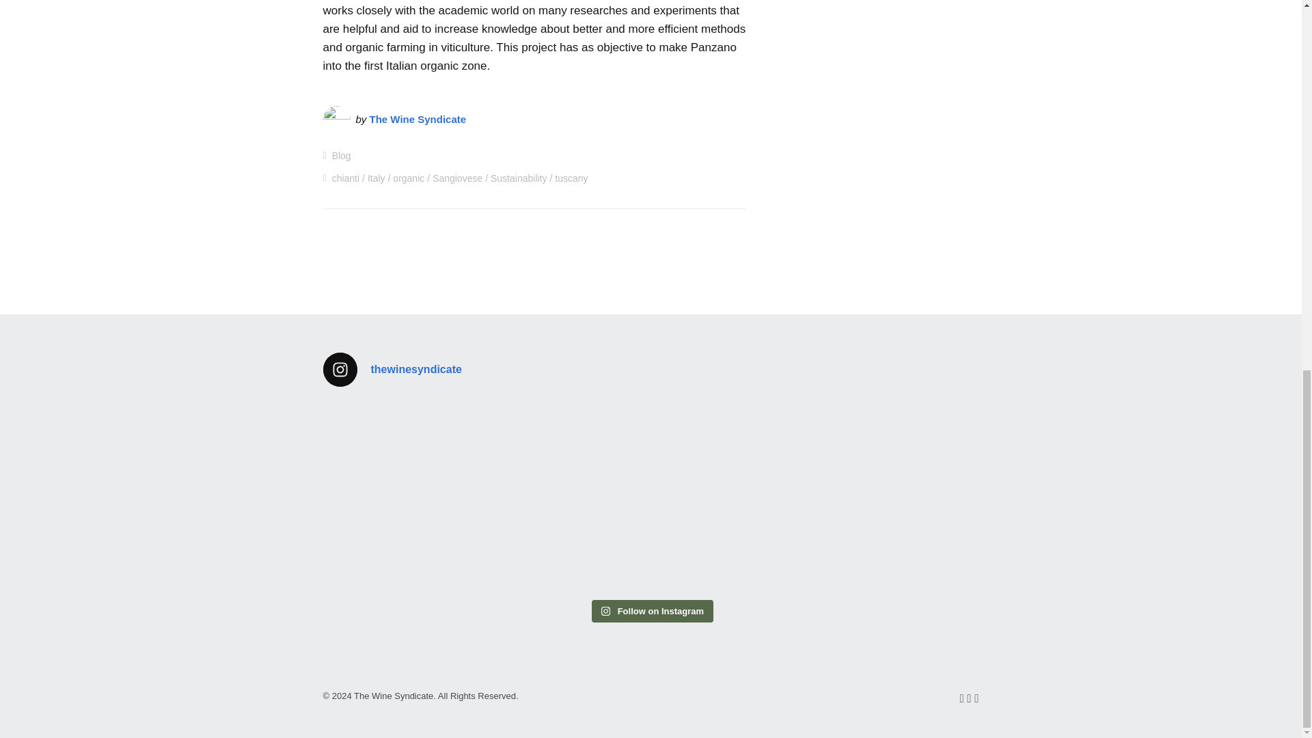  Describe the element at coordinates (519, 178) in the screenshot. I see `Sustainability` at that location.